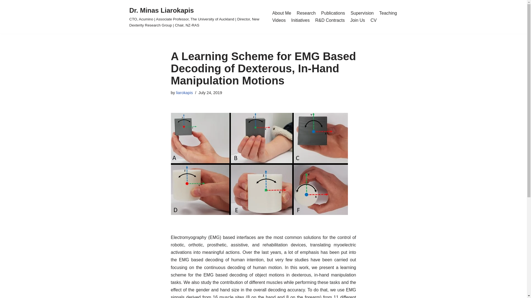 This screenshot has height=298, width=531. What do you see at coordinates (185, 93) in the screenshot?
I see `liarokapis` at bounding box center [185, 93].